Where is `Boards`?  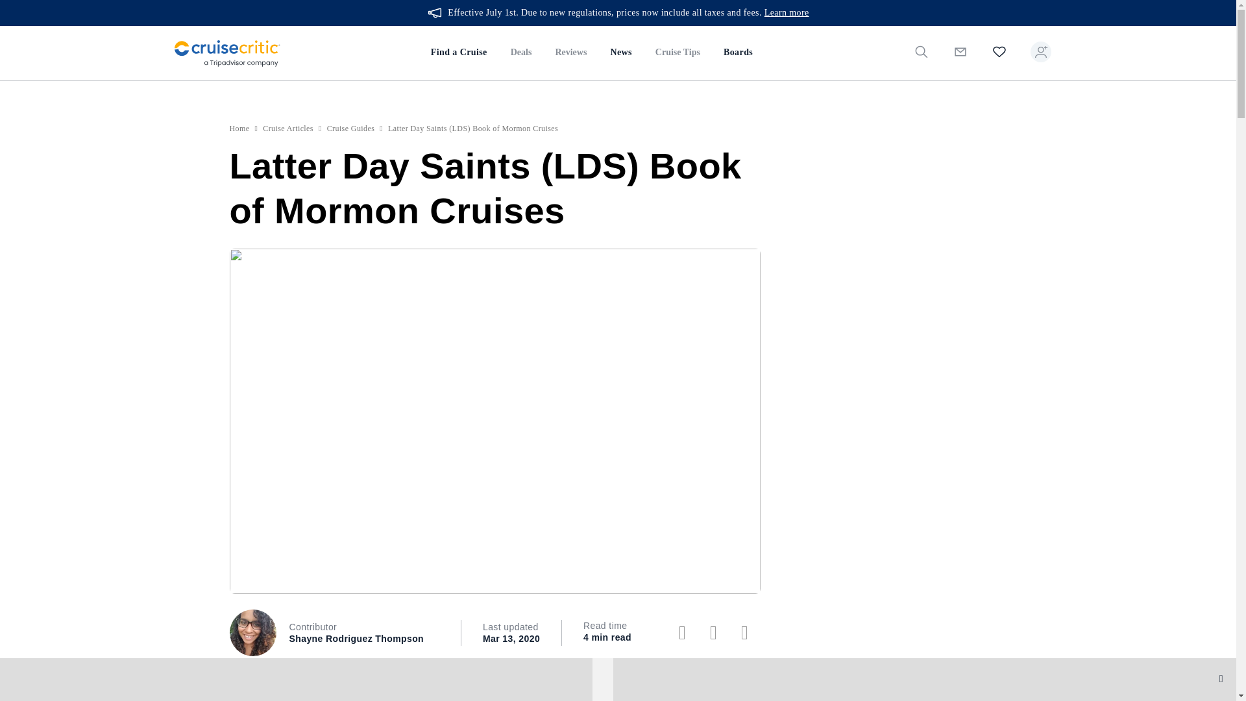 Boards is located at coordinates (737, 53).